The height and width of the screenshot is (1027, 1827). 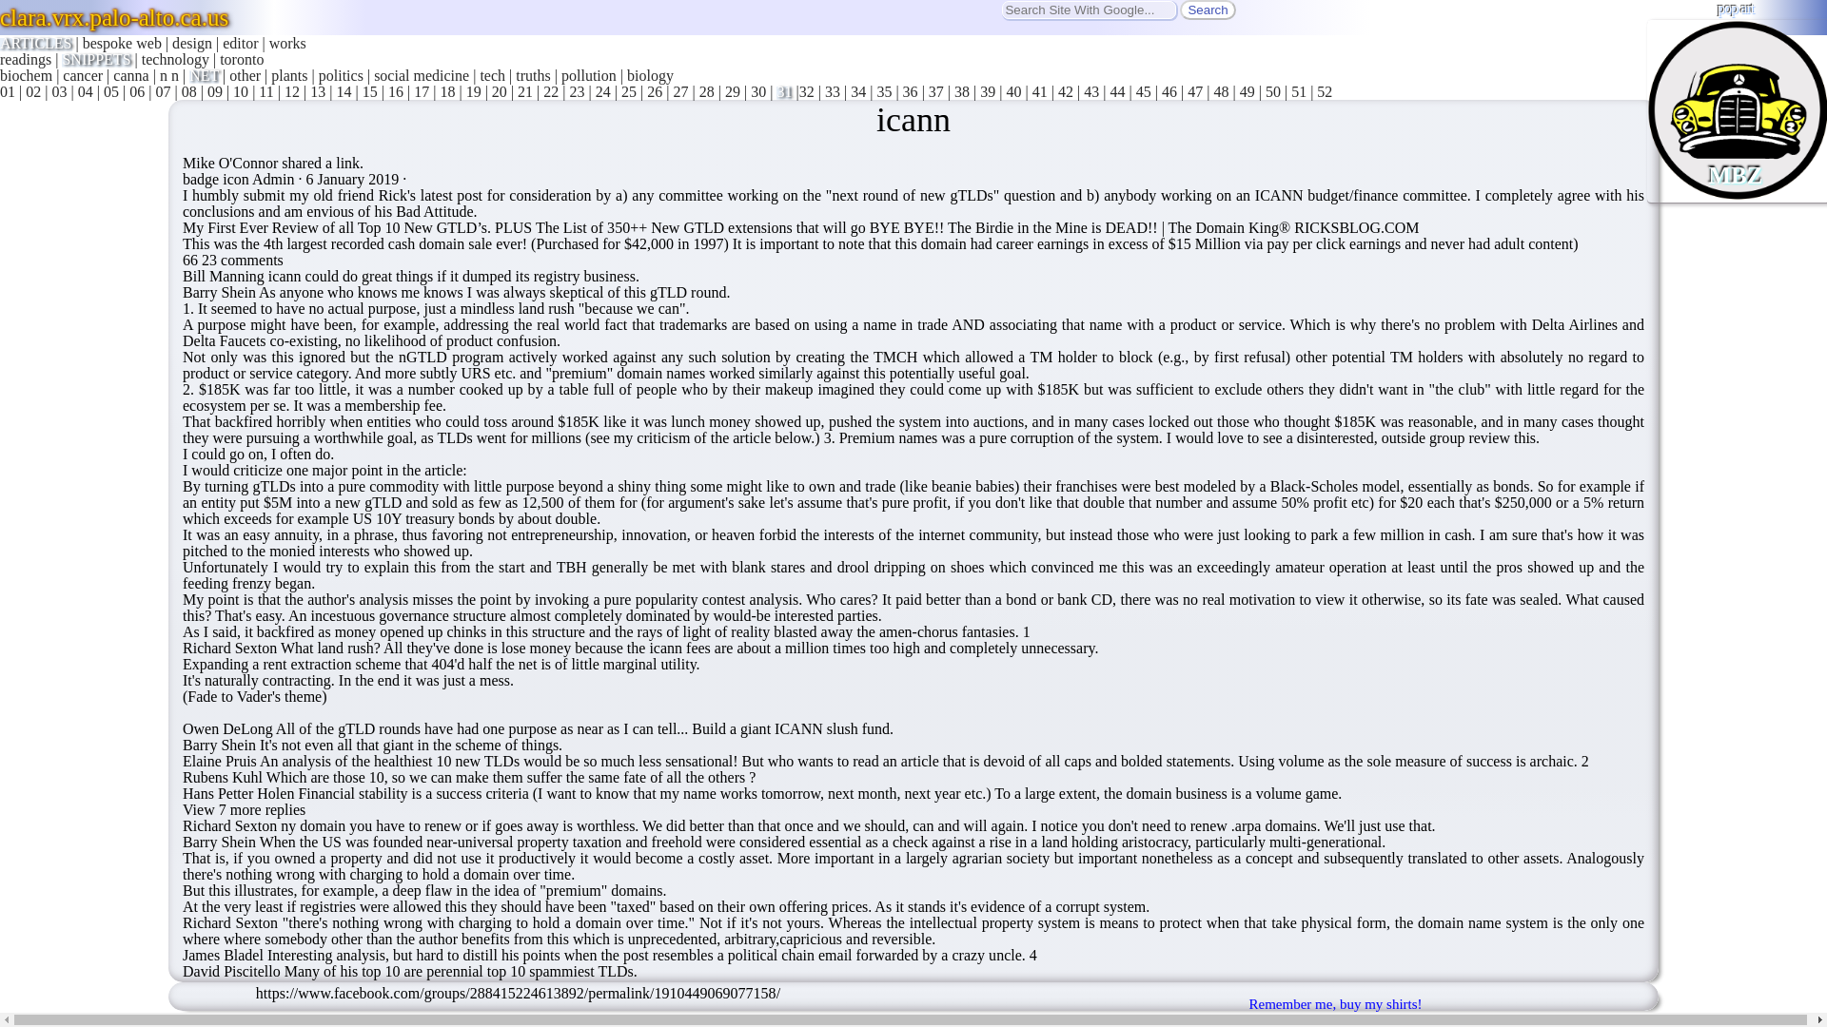 I want to click on 17, so click(x=422, y=91).